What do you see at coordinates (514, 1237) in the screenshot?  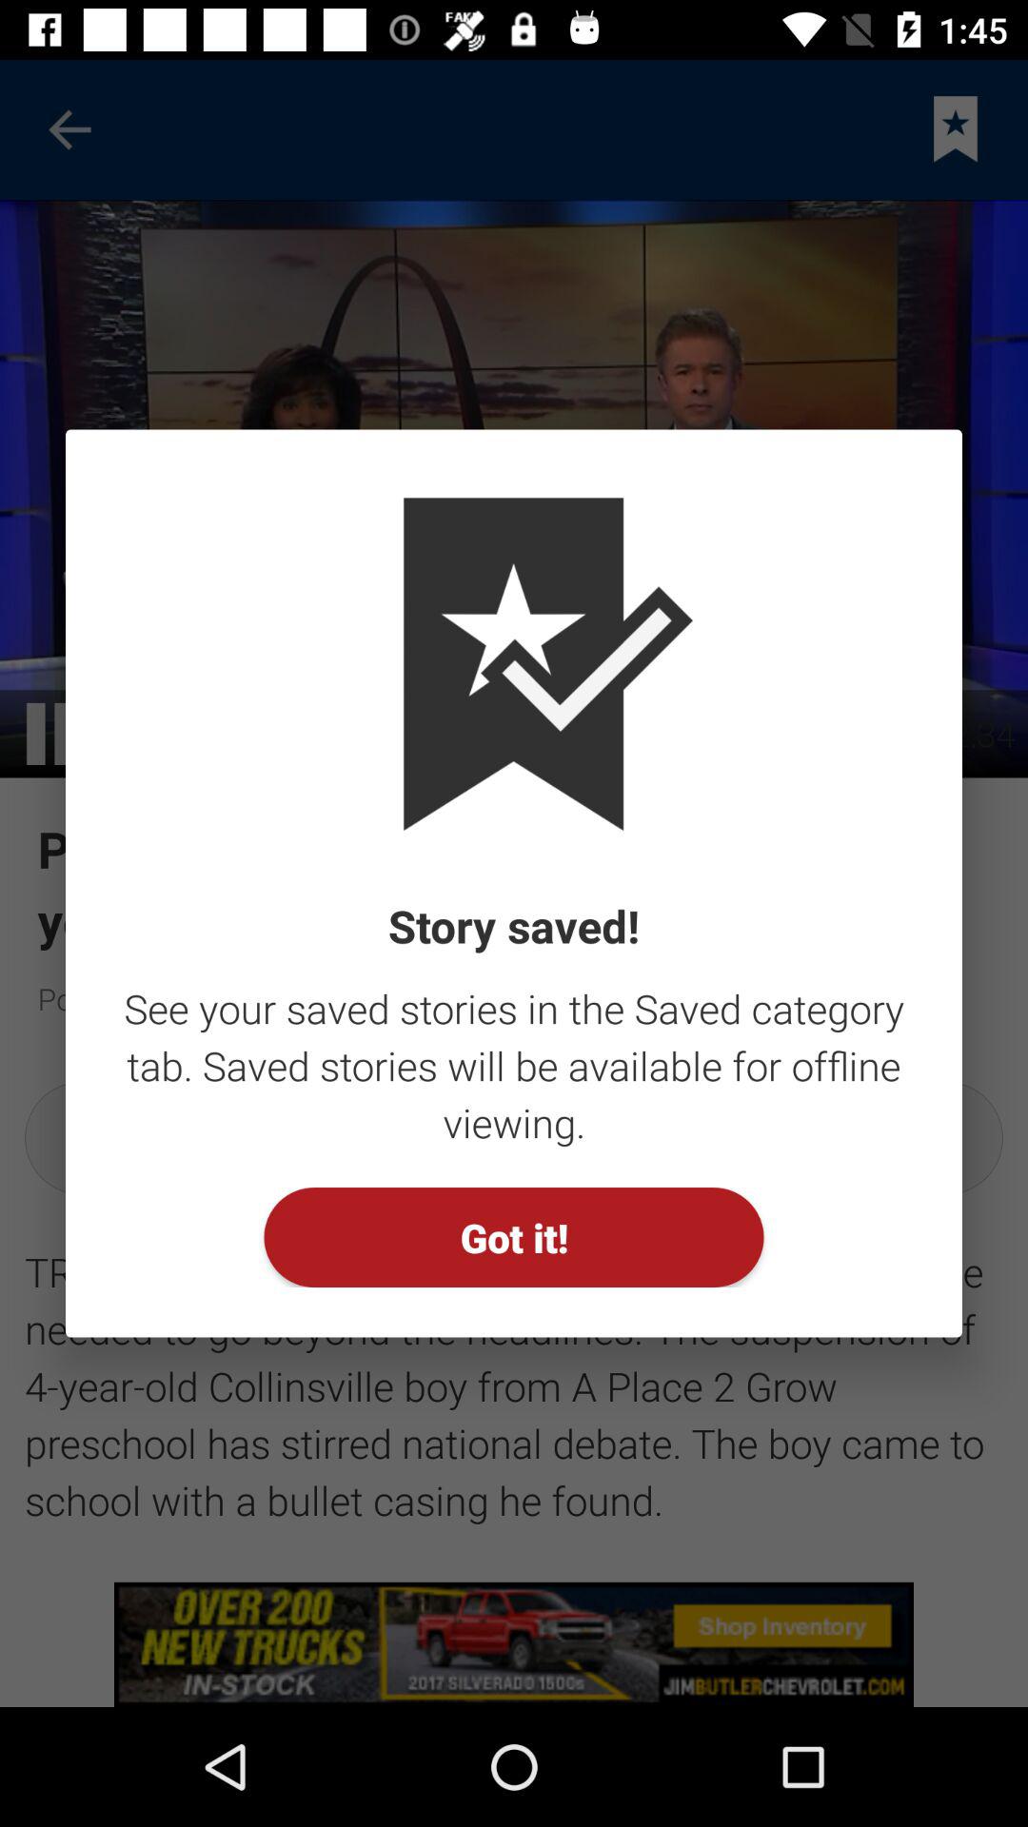 I see `flip to got it! item` at bounding box center [514, 1237].